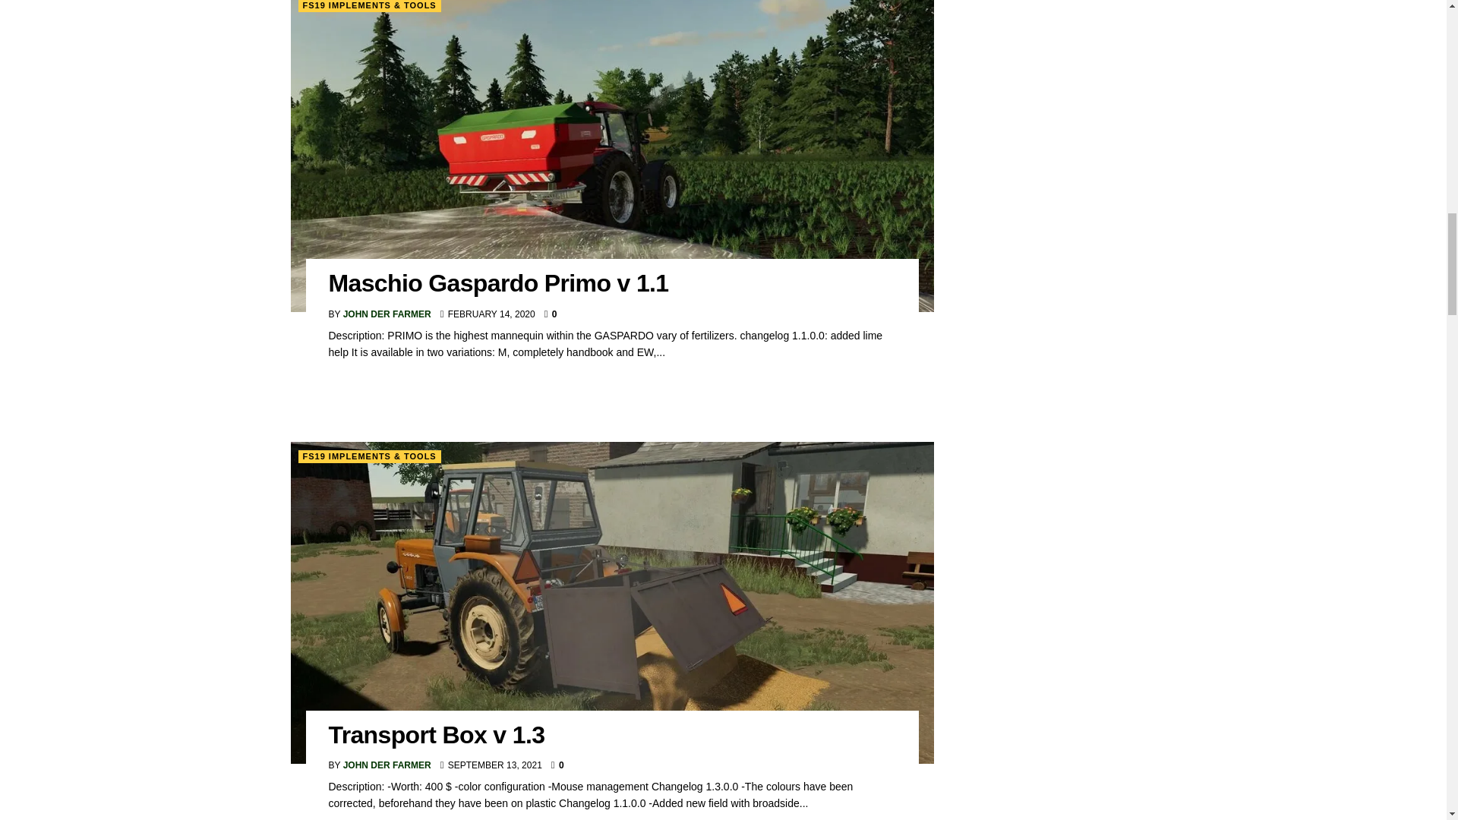 Image resolution: width=1458 pixels, height=820 pixels. Describe the element at coordinates (387, 765) in the screenshot. I see `JOHN DER FARMER` at that location.